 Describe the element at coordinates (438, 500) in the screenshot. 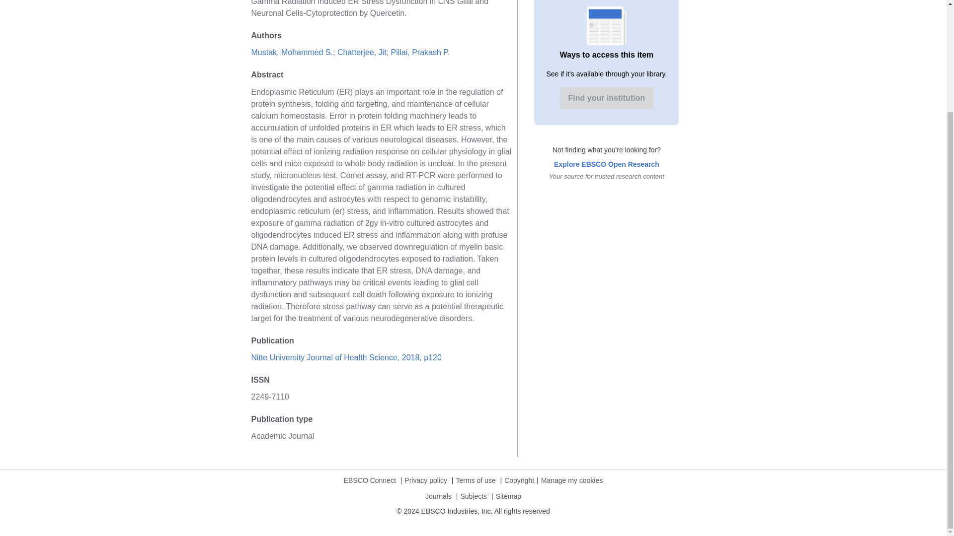

I see `Journals` at that location.